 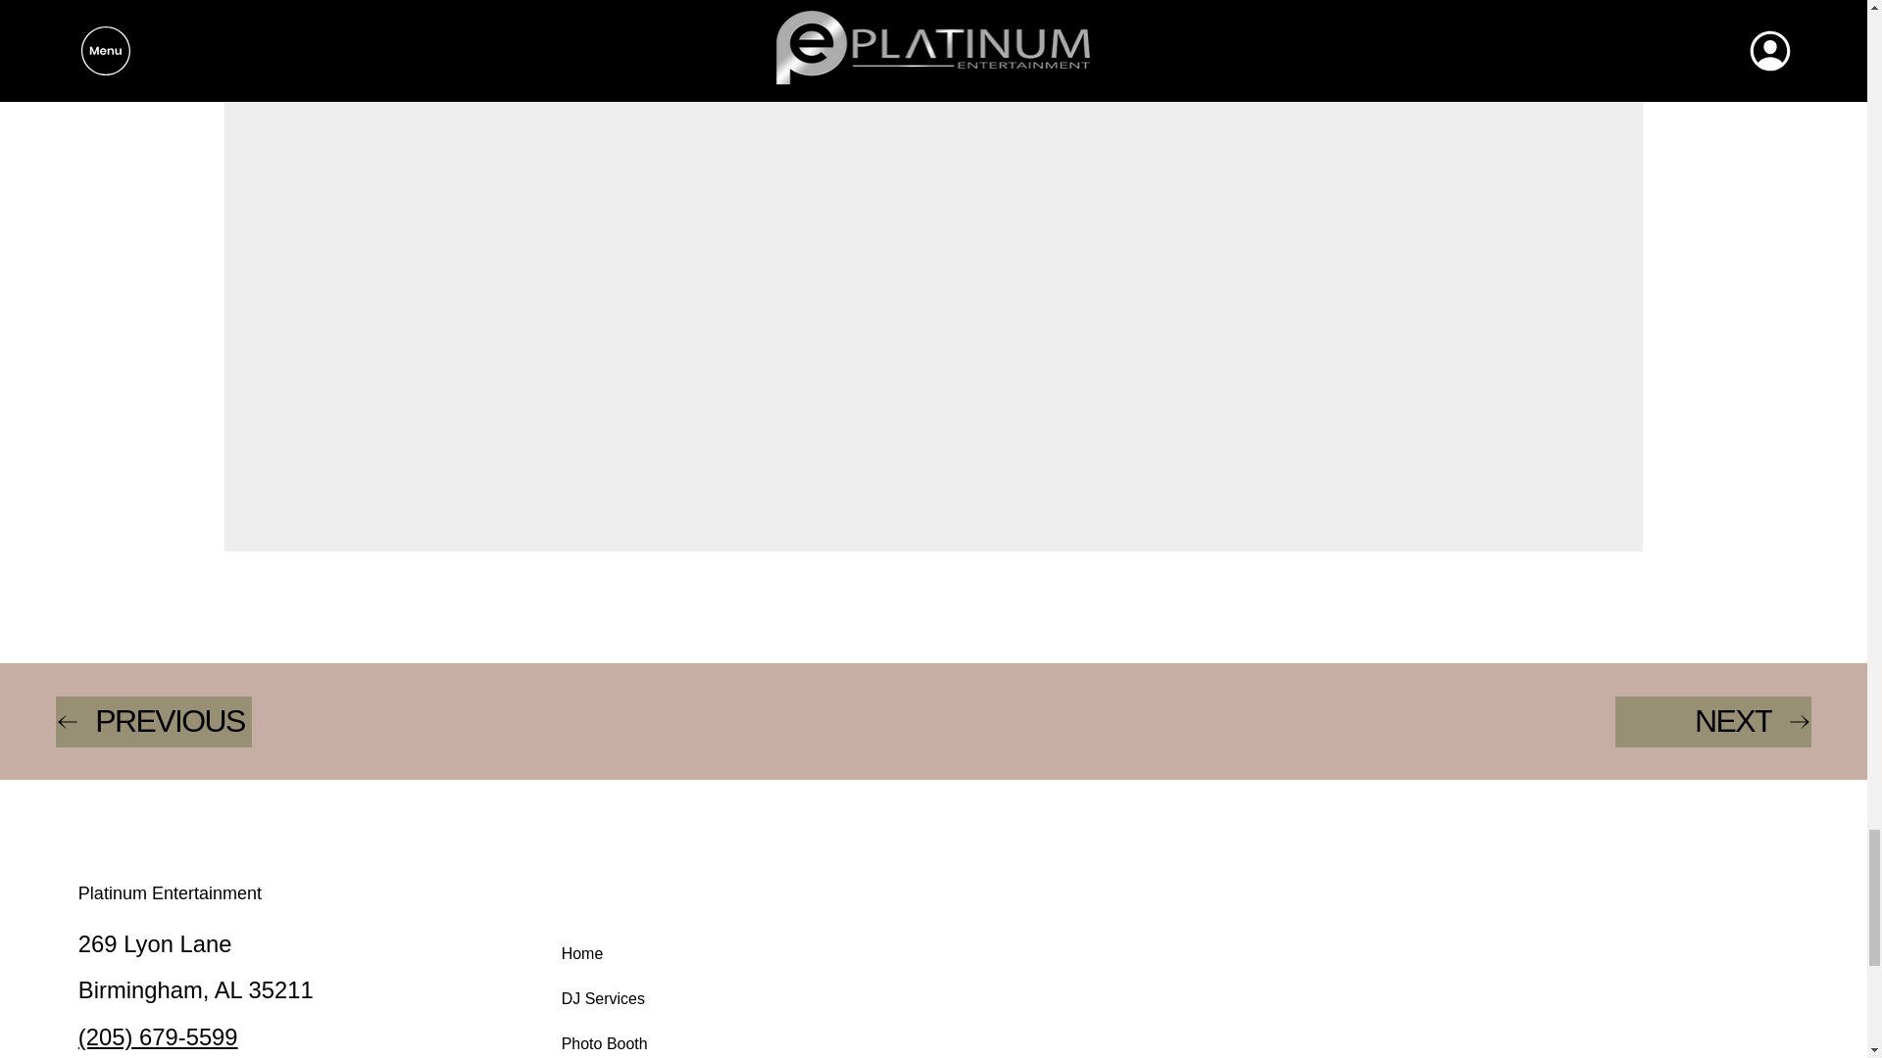 I want to click on NEXT, so click(x=1712, y=721).